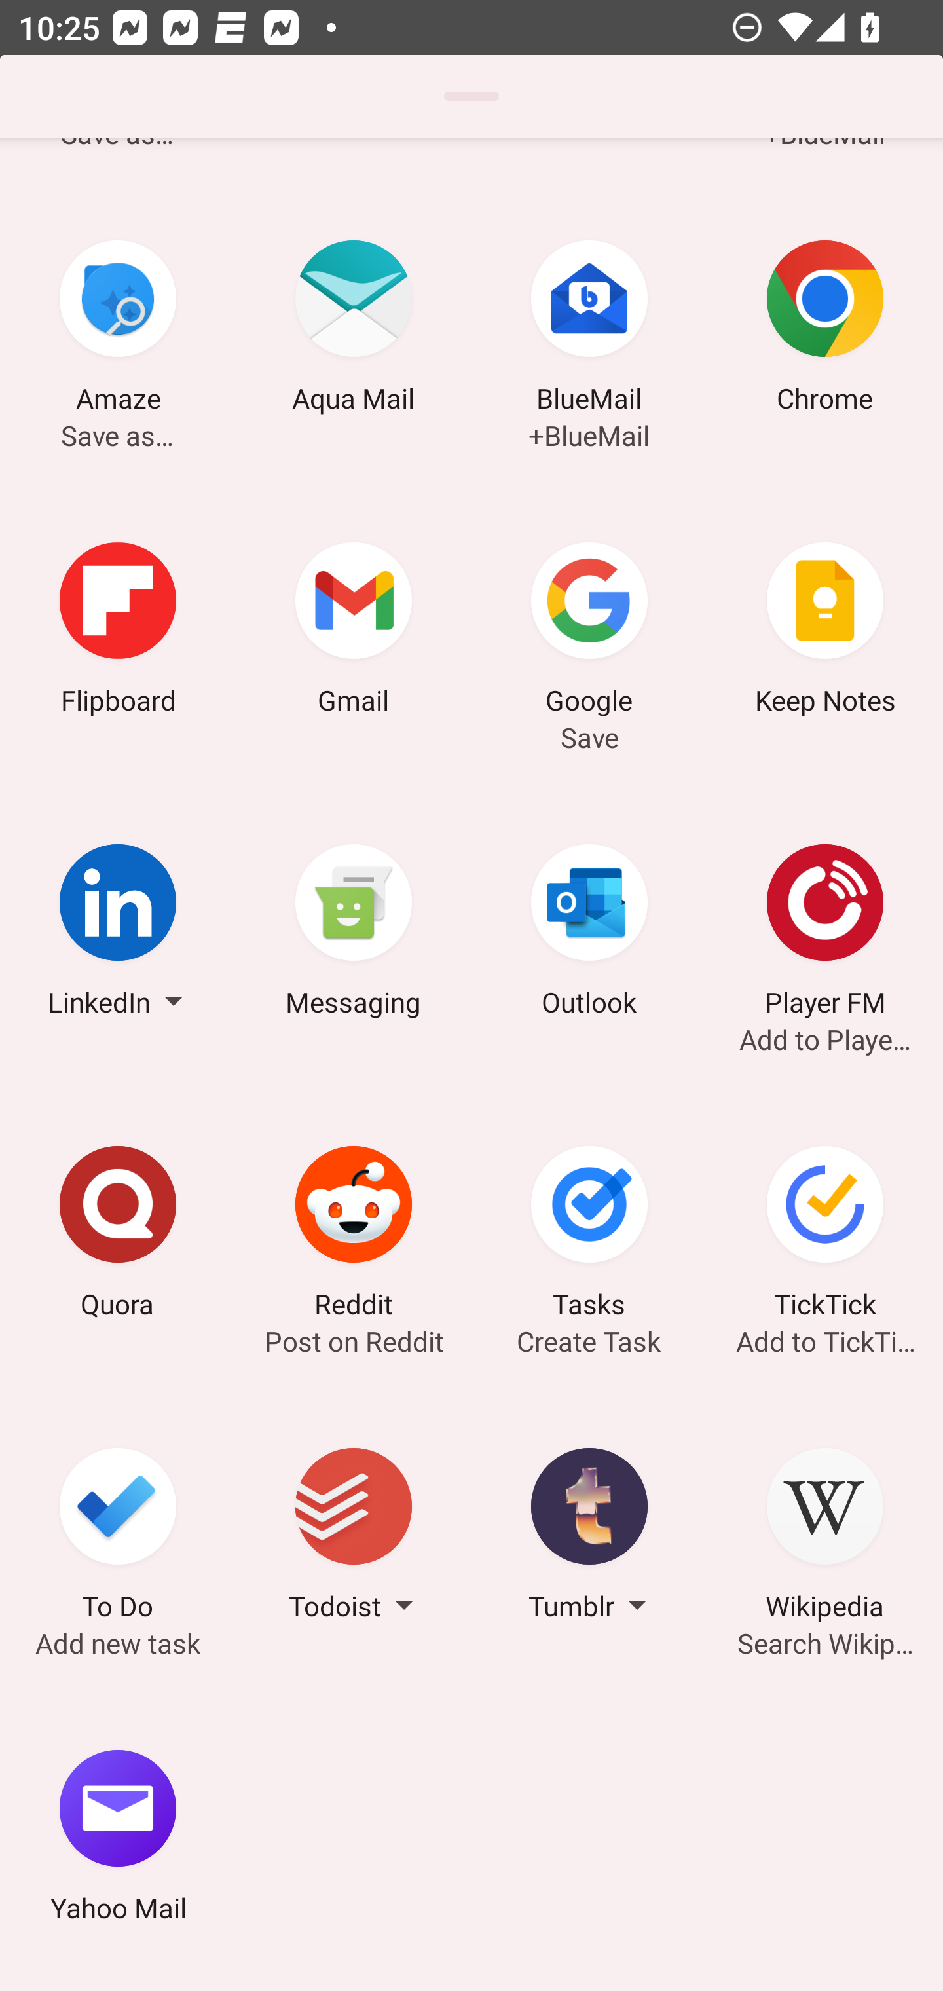  What do you see at coordinates (354, 330) in the screenshot?
I see `Aqua Mail` at bounding box center [354, 330].